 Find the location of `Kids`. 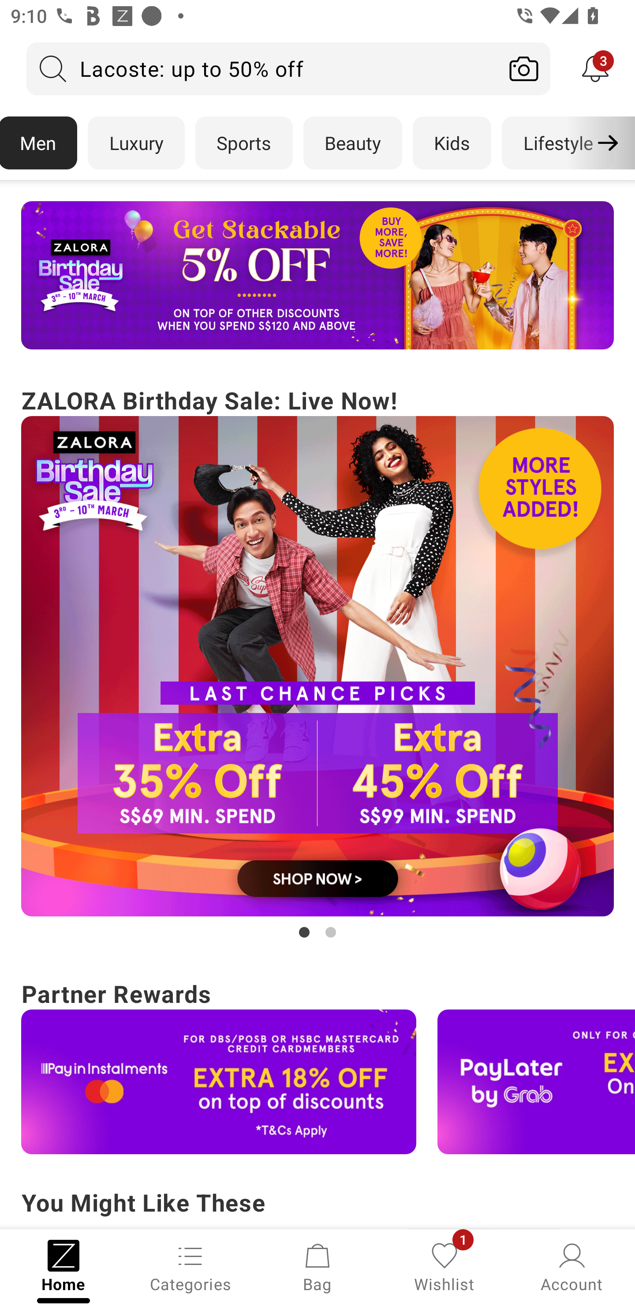

Kids is located at coordinates (452, 143).